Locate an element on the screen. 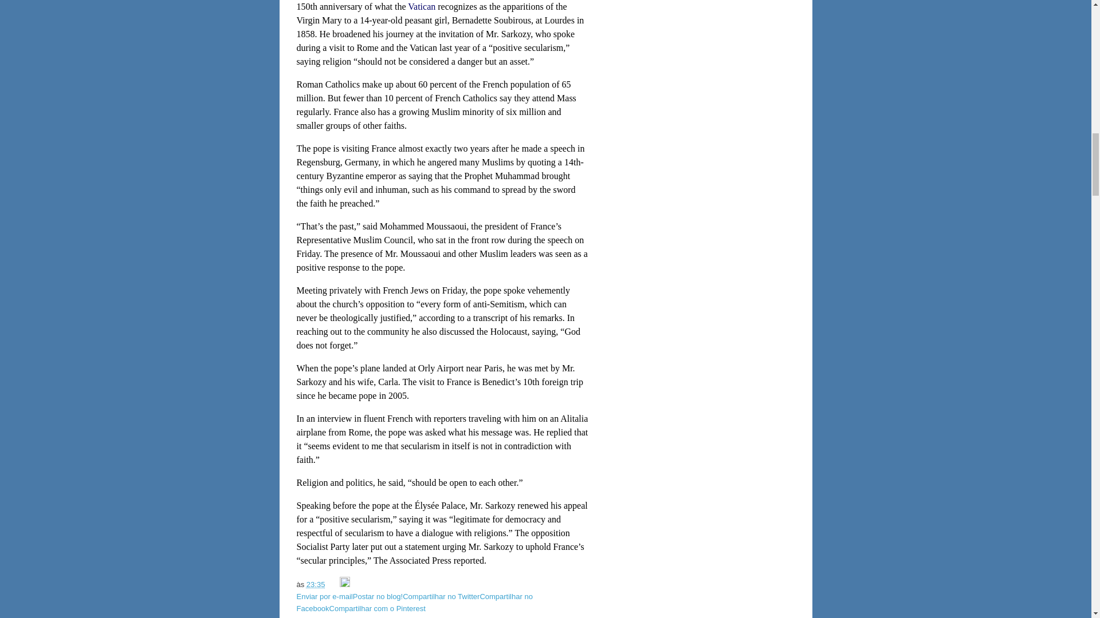 The width and height of the screenshot is (1100, 618). Compartilhar no Facebook is located at coordinates (415, 602).